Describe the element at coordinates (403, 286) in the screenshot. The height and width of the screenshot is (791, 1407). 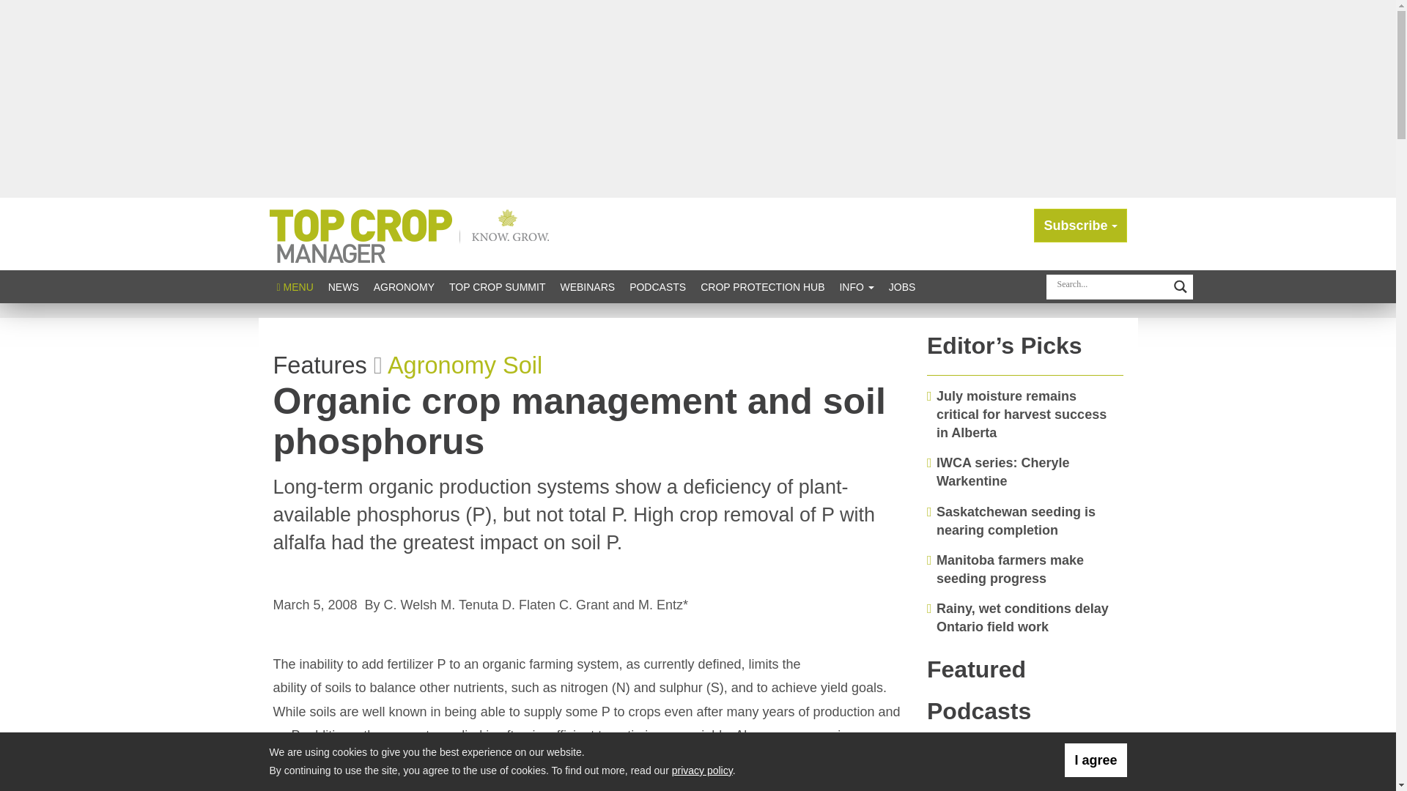
I see `AGRONOMY` at that location.